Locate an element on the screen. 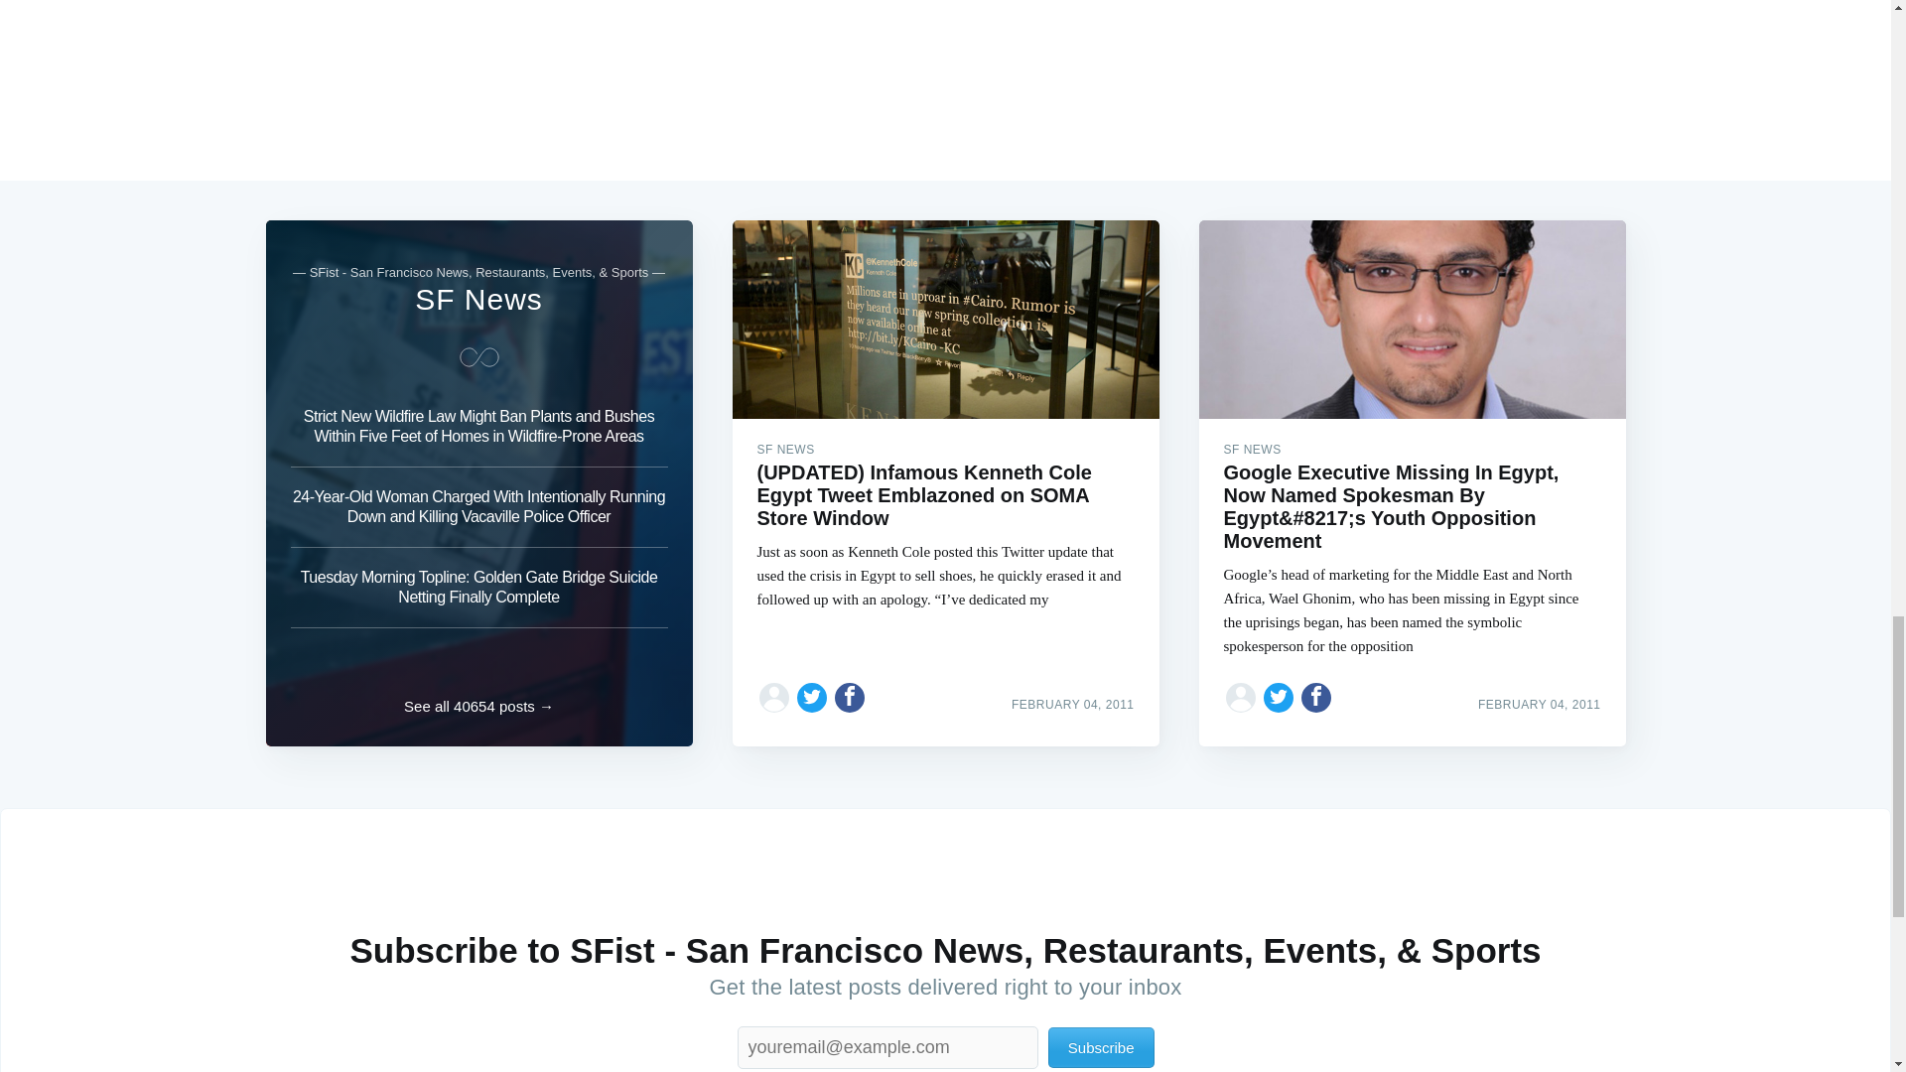 This screenshot has width=1906, height=1072. Subscribe is located at coordinates (1102, 1046).